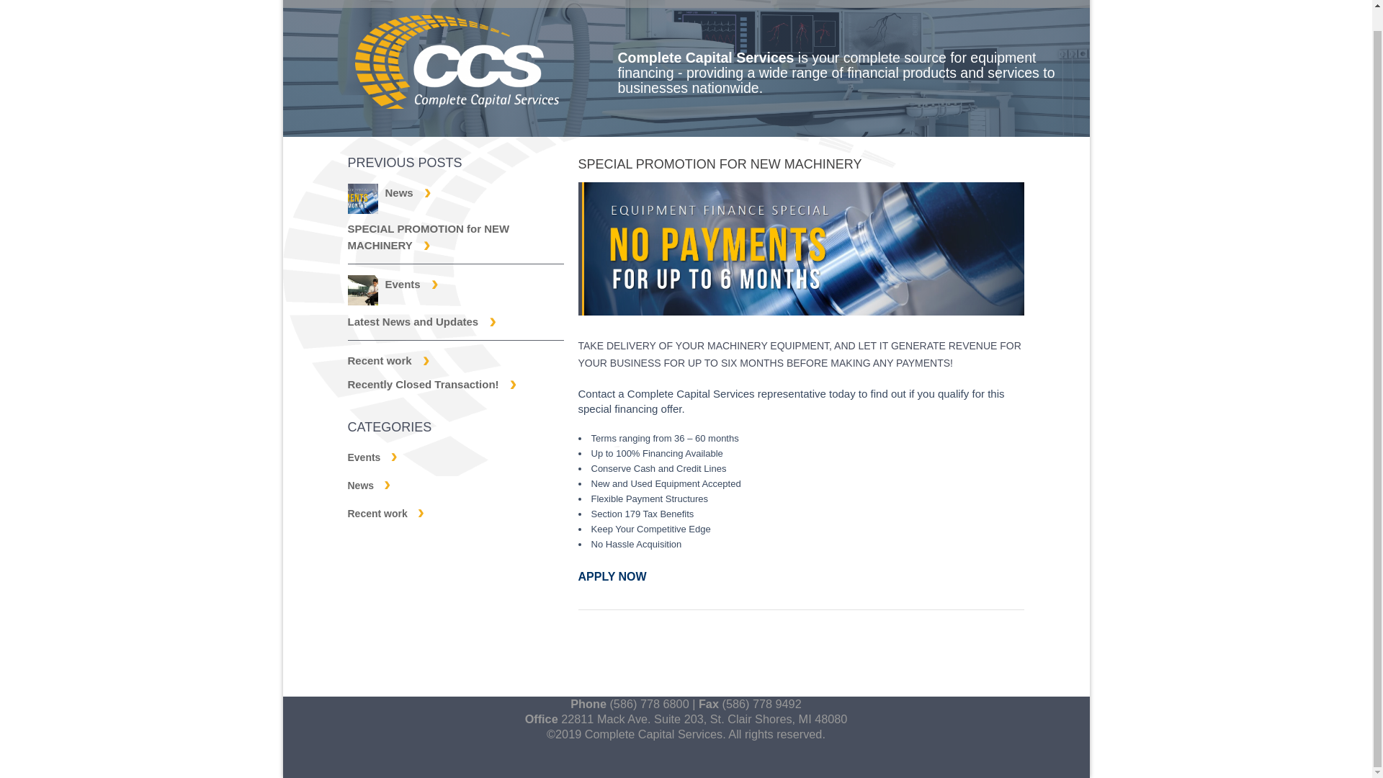 This screenshot has height=778, width=1383. Describe the element at coordinates (368, 486) in the screenshot. I see `News` at that location.